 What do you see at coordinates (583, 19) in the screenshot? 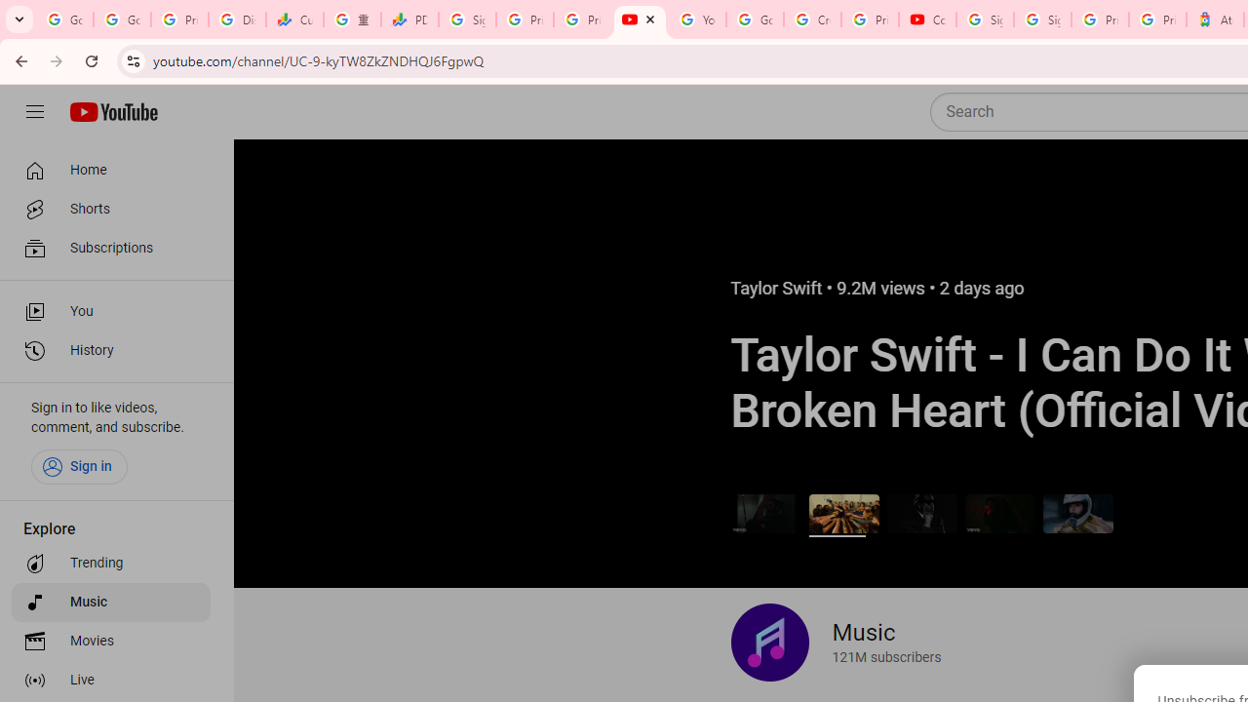
I see `Privacy Checkup` at bounding box center [583, 19].